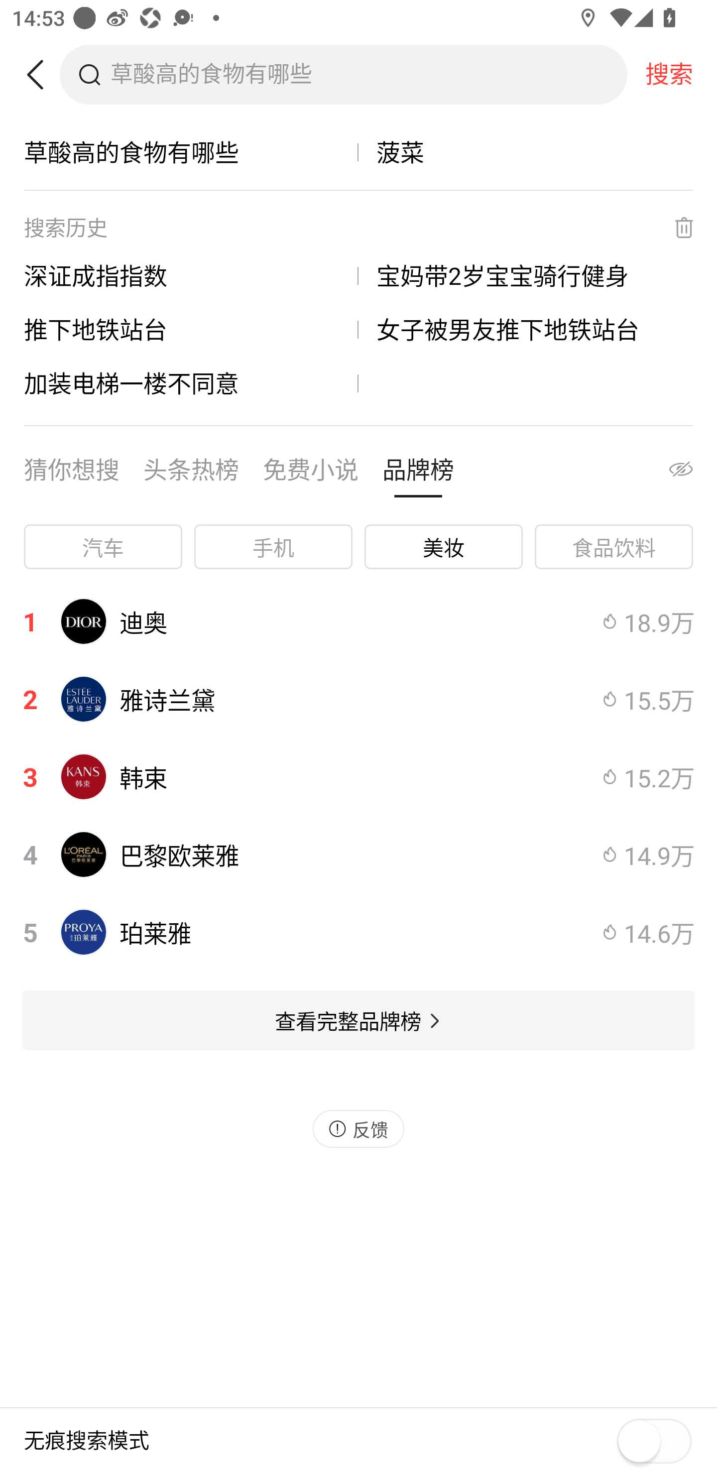 This screenshot has height=1474, width=717. Describe the element at coordinates (443, 547) in the screenshot. I see `美妆,选中` at that location.